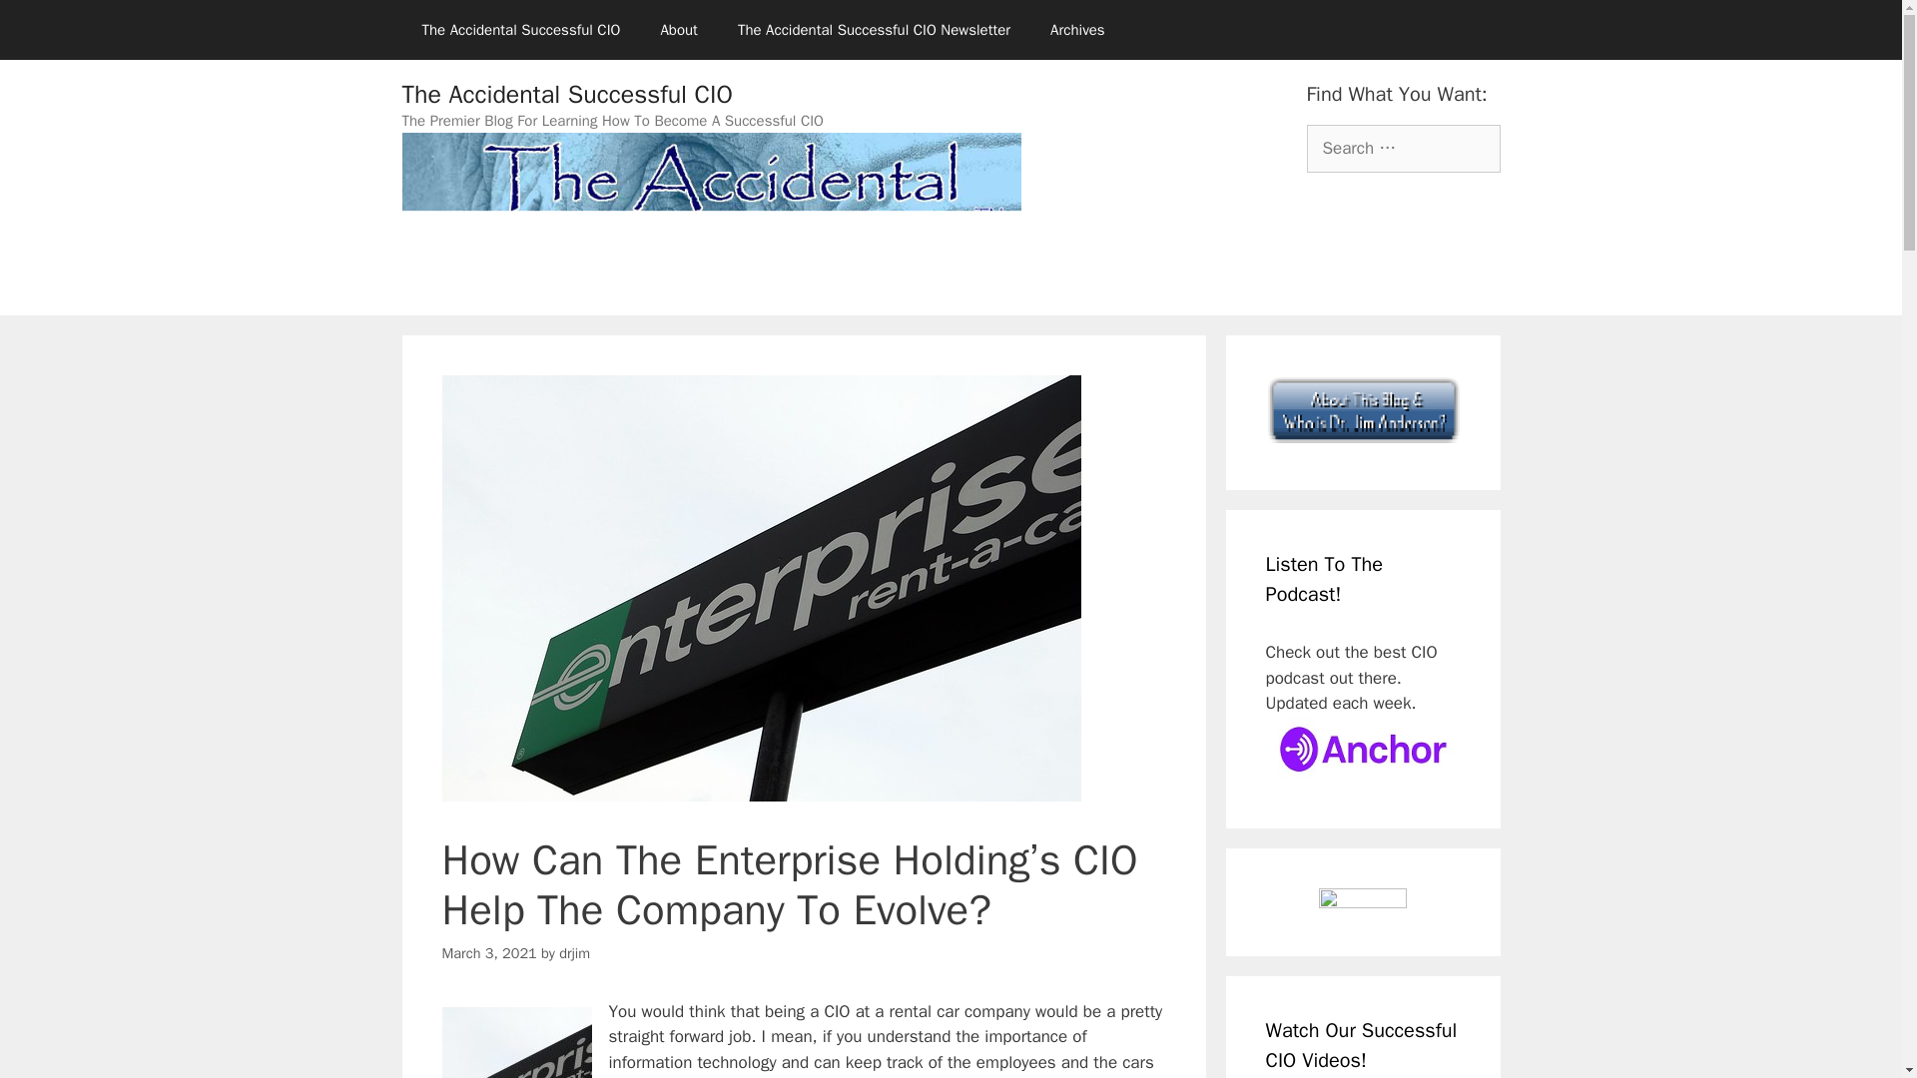  I want to click on The Accidental Successful CIO, so click(520, 30).